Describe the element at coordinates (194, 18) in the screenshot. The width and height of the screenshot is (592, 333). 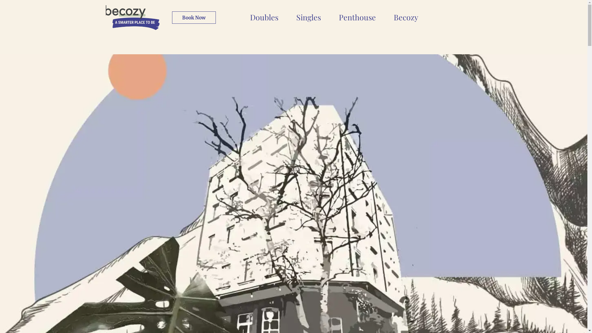
I see `Book Now` at that location.